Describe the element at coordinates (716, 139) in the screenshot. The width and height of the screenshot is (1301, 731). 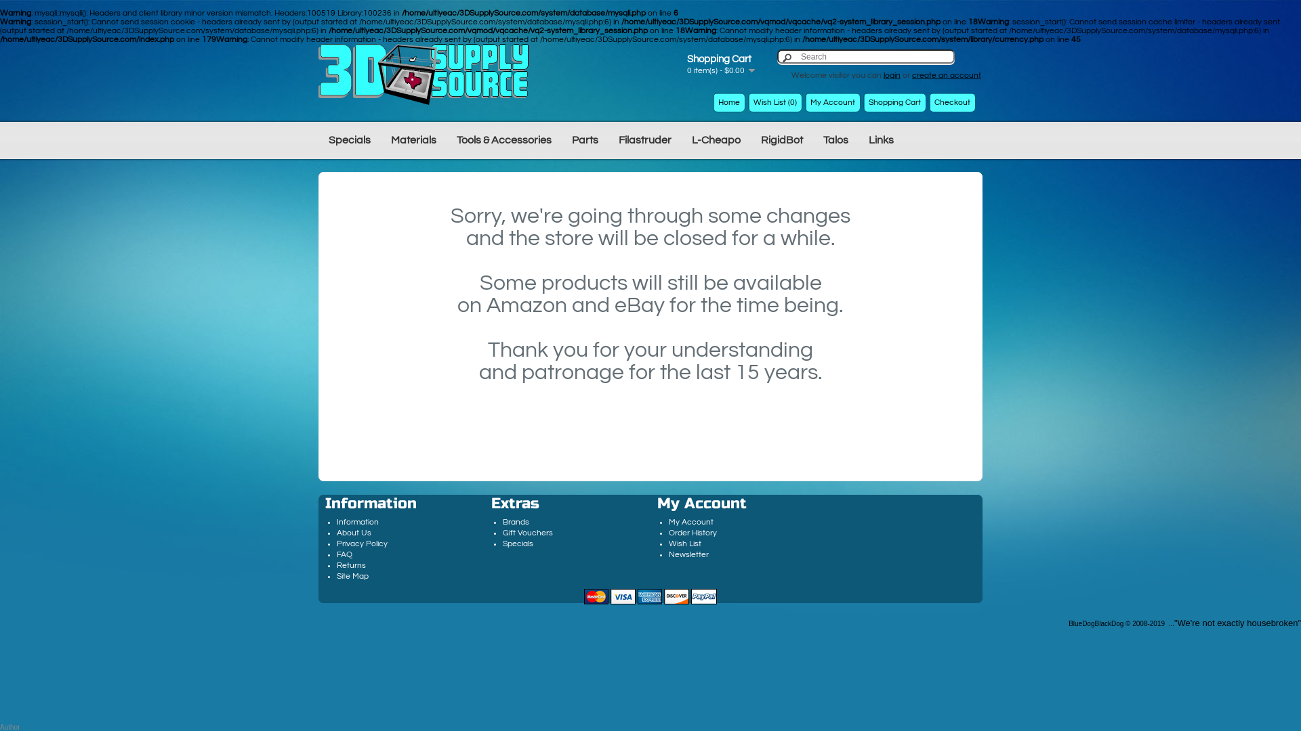
I see `L-Cheapo` at that location.